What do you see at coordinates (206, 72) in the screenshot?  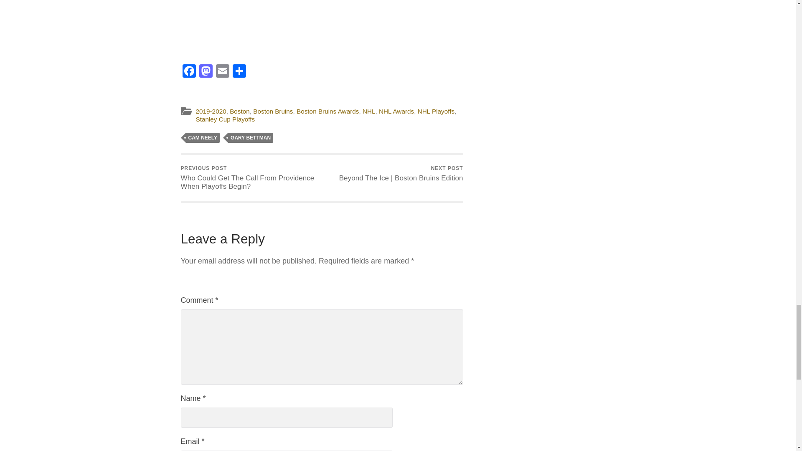 I see `Mastodon` at bounding box center [206, 72].